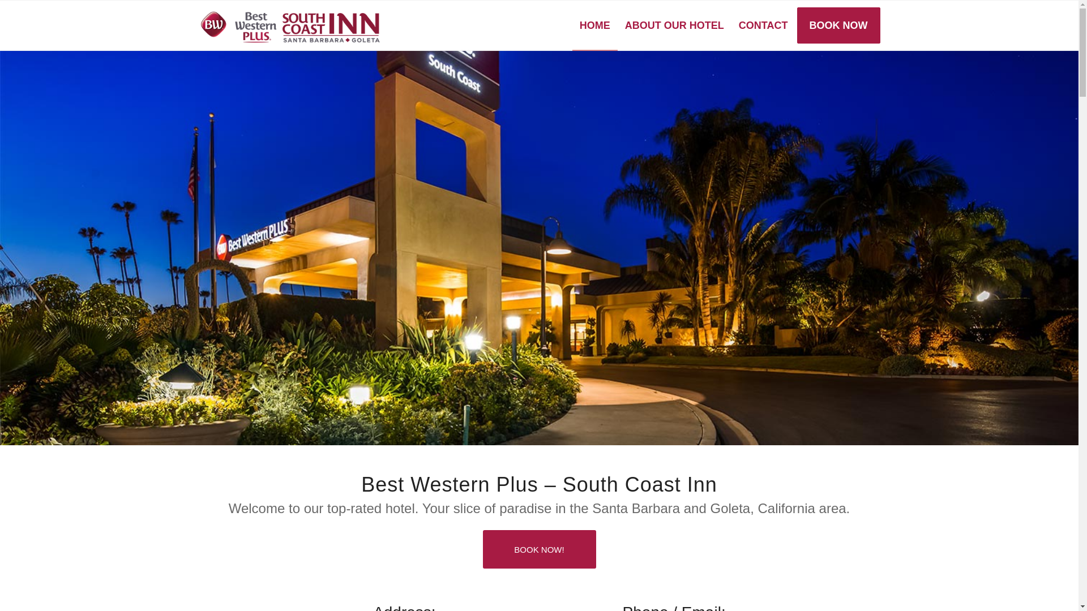  What do you see at coordinates (763, 25) in the screenshot?
I see `CONTACT` at bounding box center [763, 25].